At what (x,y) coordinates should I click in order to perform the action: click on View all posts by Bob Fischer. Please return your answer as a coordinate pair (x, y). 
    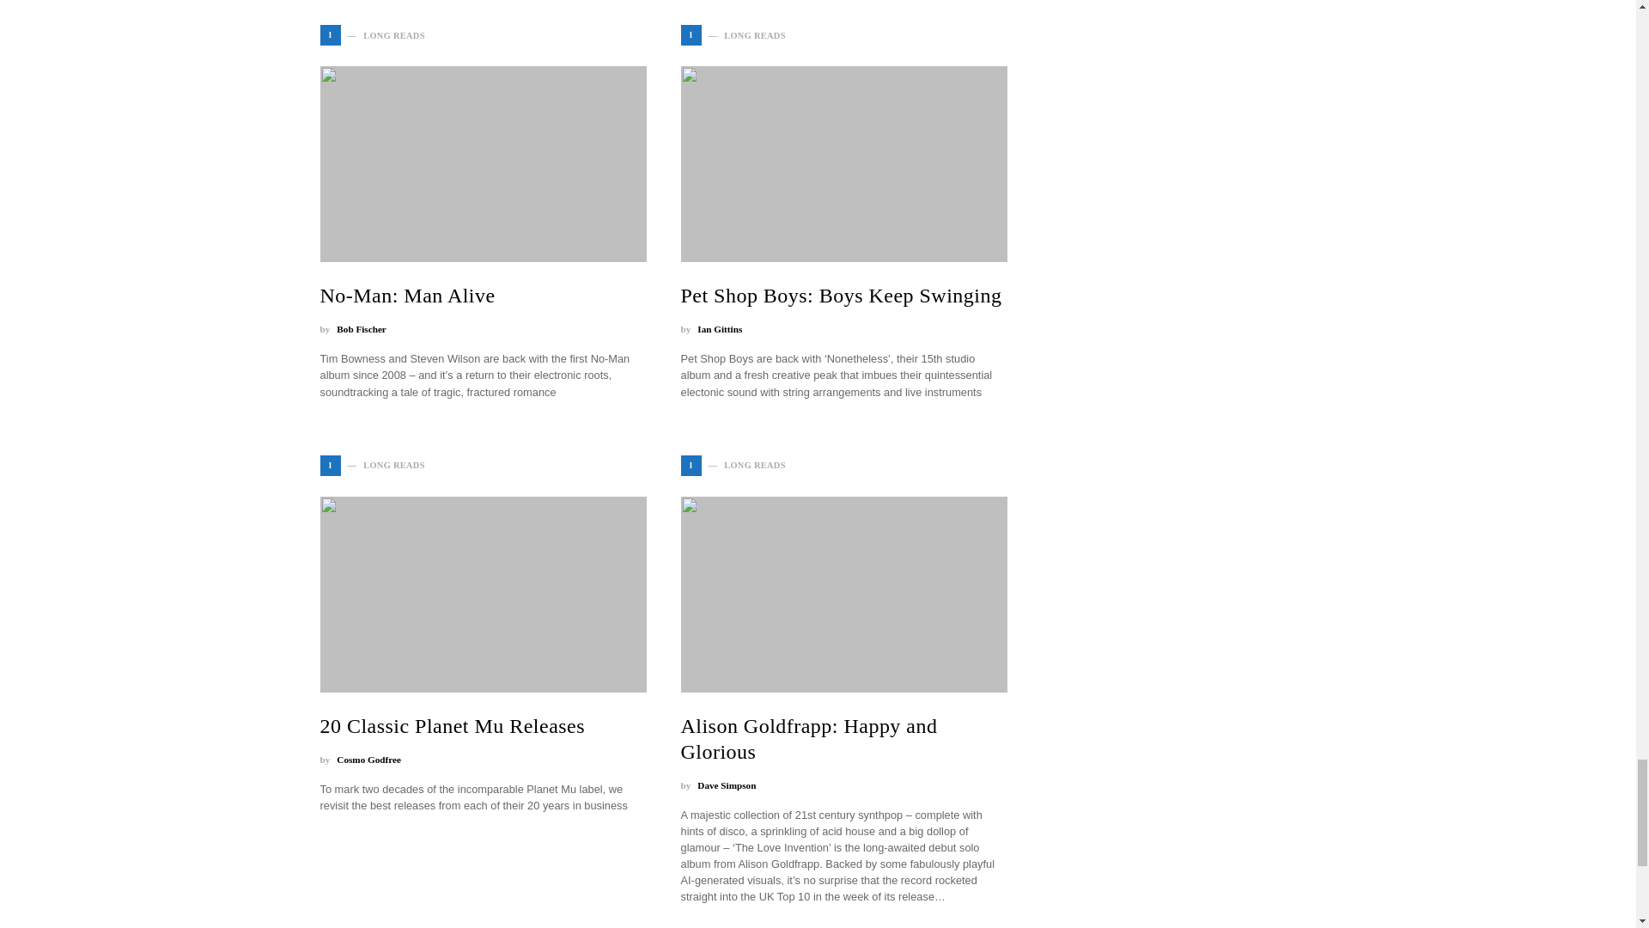
    Looking at the image, I should click on (361, 329).